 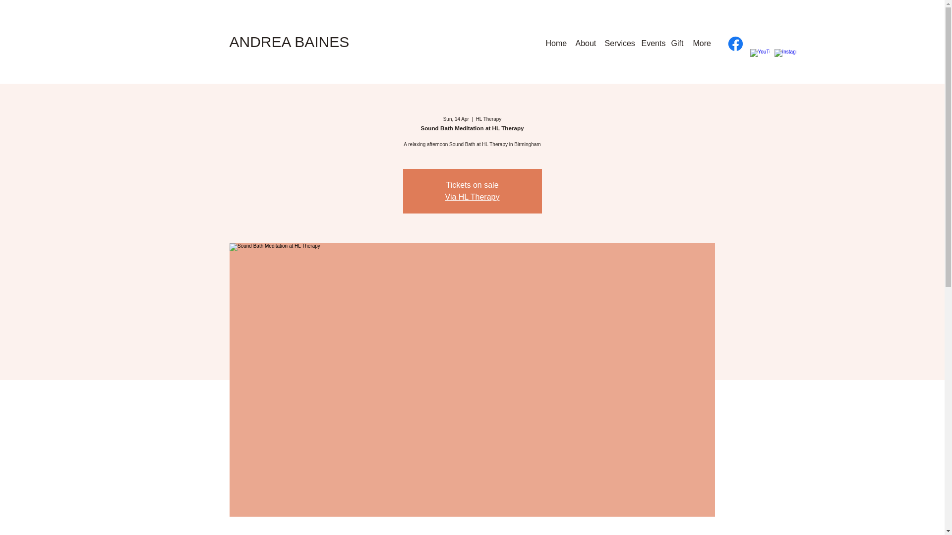 I want to click on Services, so click(x=618, y=43).